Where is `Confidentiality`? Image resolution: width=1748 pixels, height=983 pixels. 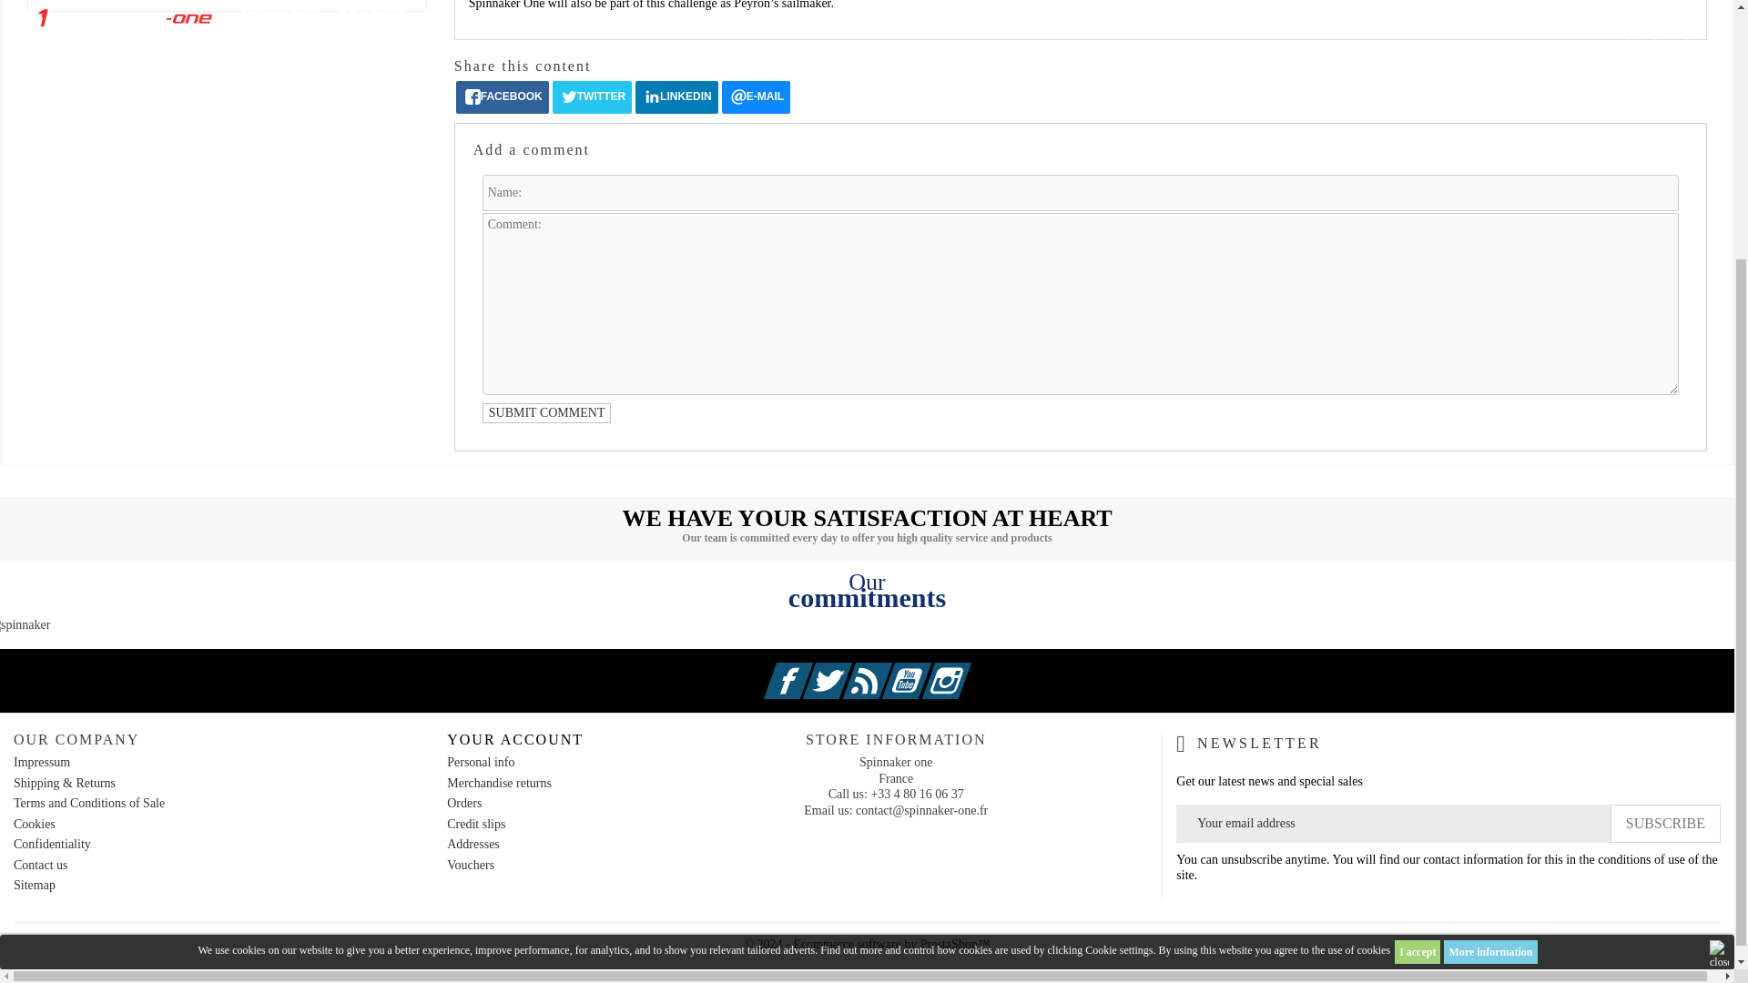
Confidentiality is located at coordinates (52, 845).